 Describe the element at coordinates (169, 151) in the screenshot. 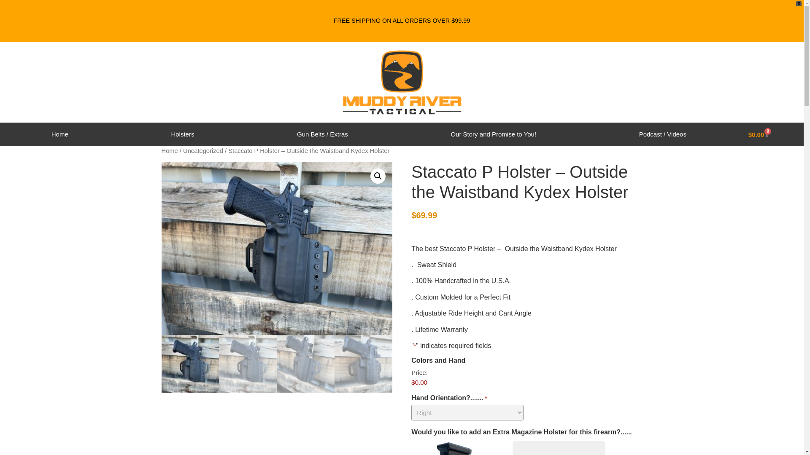

I see `Home` at that location.